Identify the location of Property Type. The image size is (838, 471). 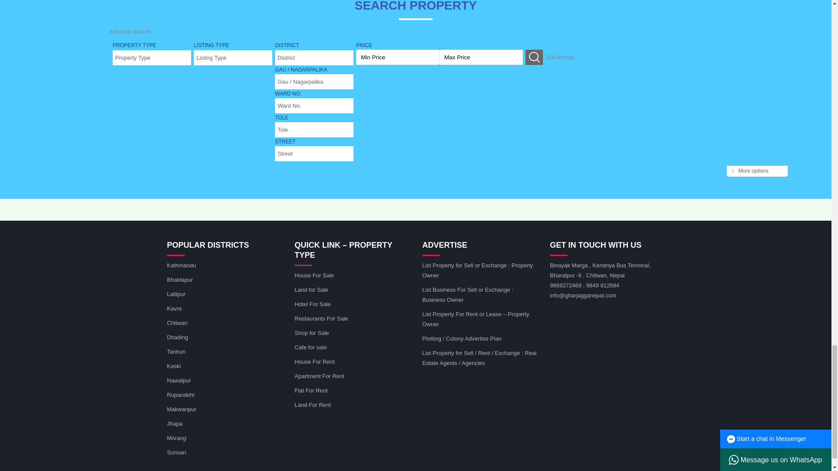
(152, 58).